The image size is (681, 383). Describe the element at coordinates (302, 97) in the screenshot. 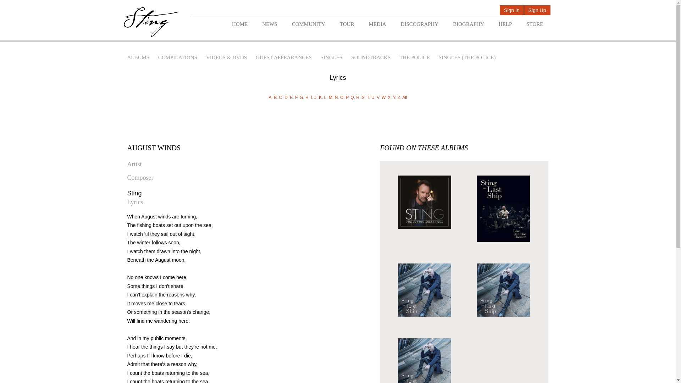

I see `G` at that location.